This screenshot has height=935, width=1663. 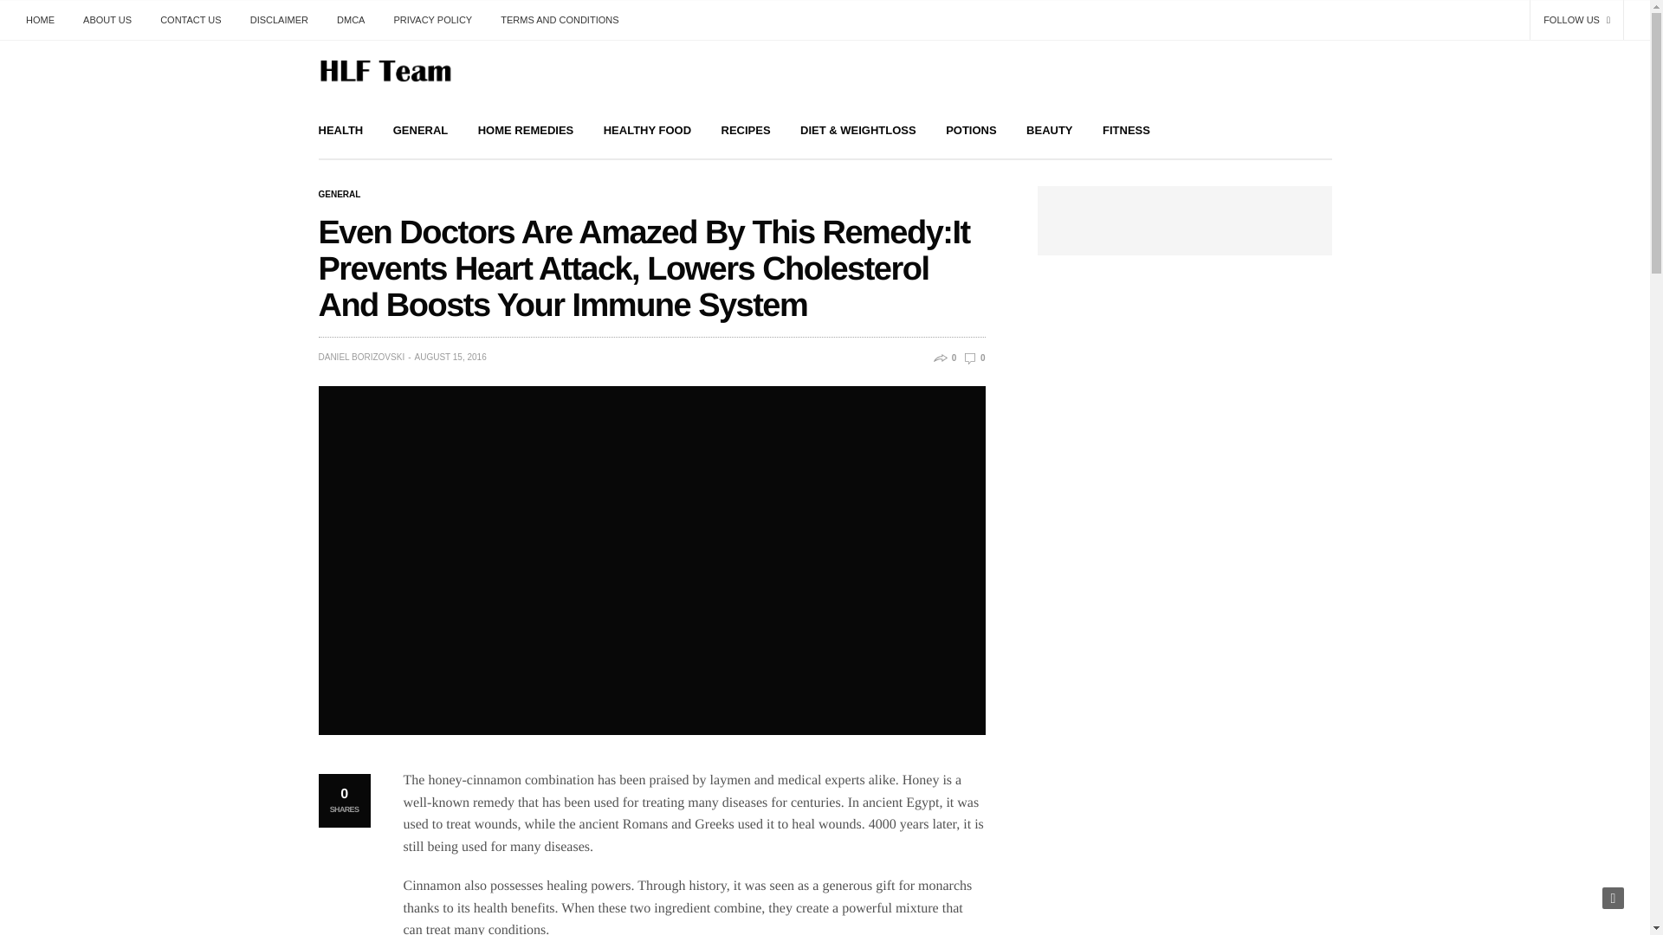 What do you see at coordinates (362, 357) in the screenshot?
I see `DANIEL BORIZOVSKI` at bounding box center [362, 357].